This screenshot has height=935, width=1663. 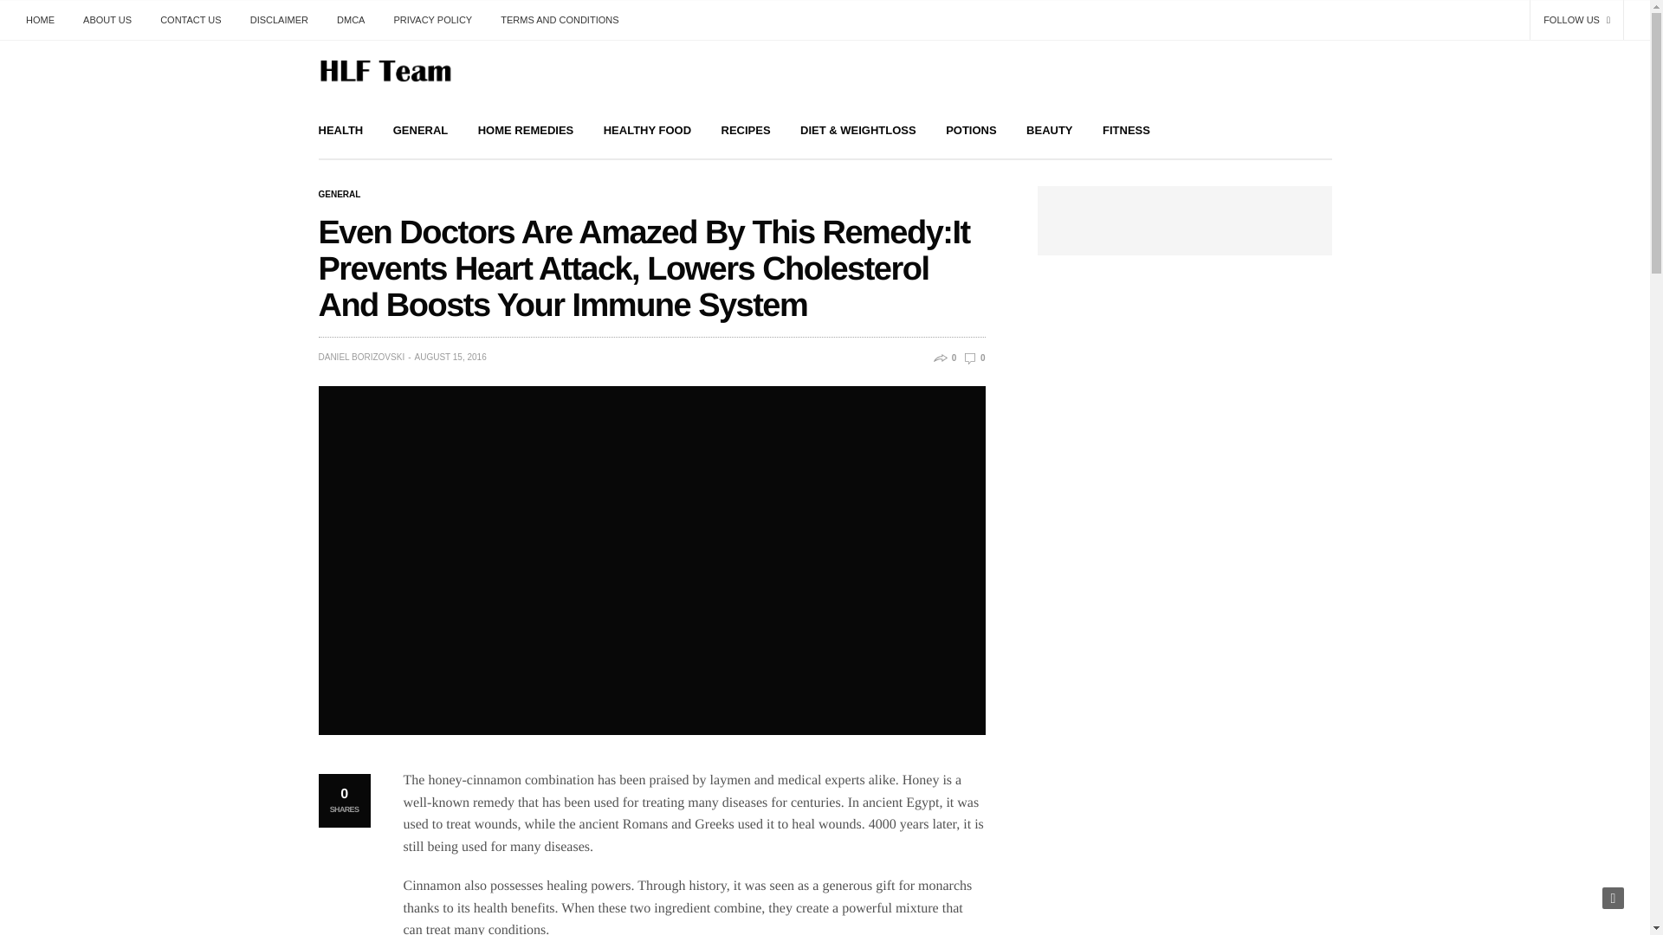 What do you see at coordinates (362, 357) in the screenshot?
I see `DANIEL BORIZOVSKI` at bounding box center [362, 357].